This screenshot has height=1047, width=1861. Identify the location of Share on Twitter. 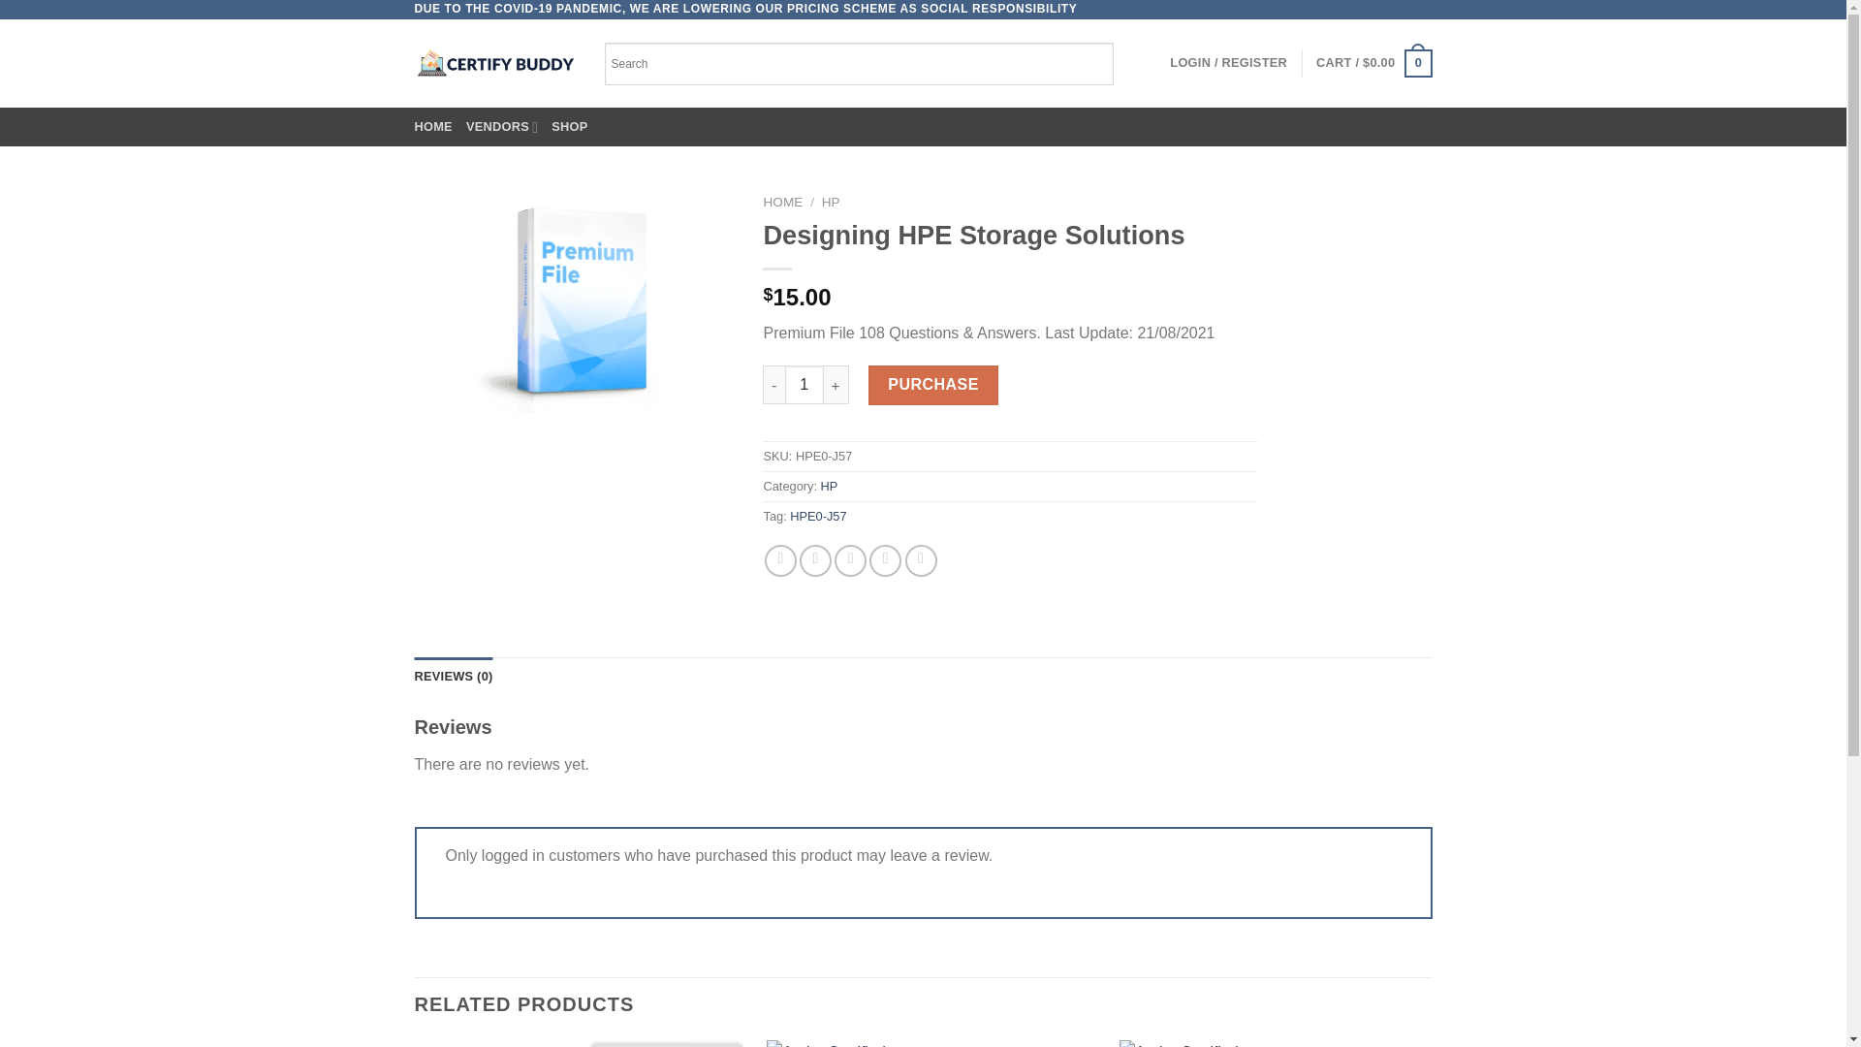
(816, 560).